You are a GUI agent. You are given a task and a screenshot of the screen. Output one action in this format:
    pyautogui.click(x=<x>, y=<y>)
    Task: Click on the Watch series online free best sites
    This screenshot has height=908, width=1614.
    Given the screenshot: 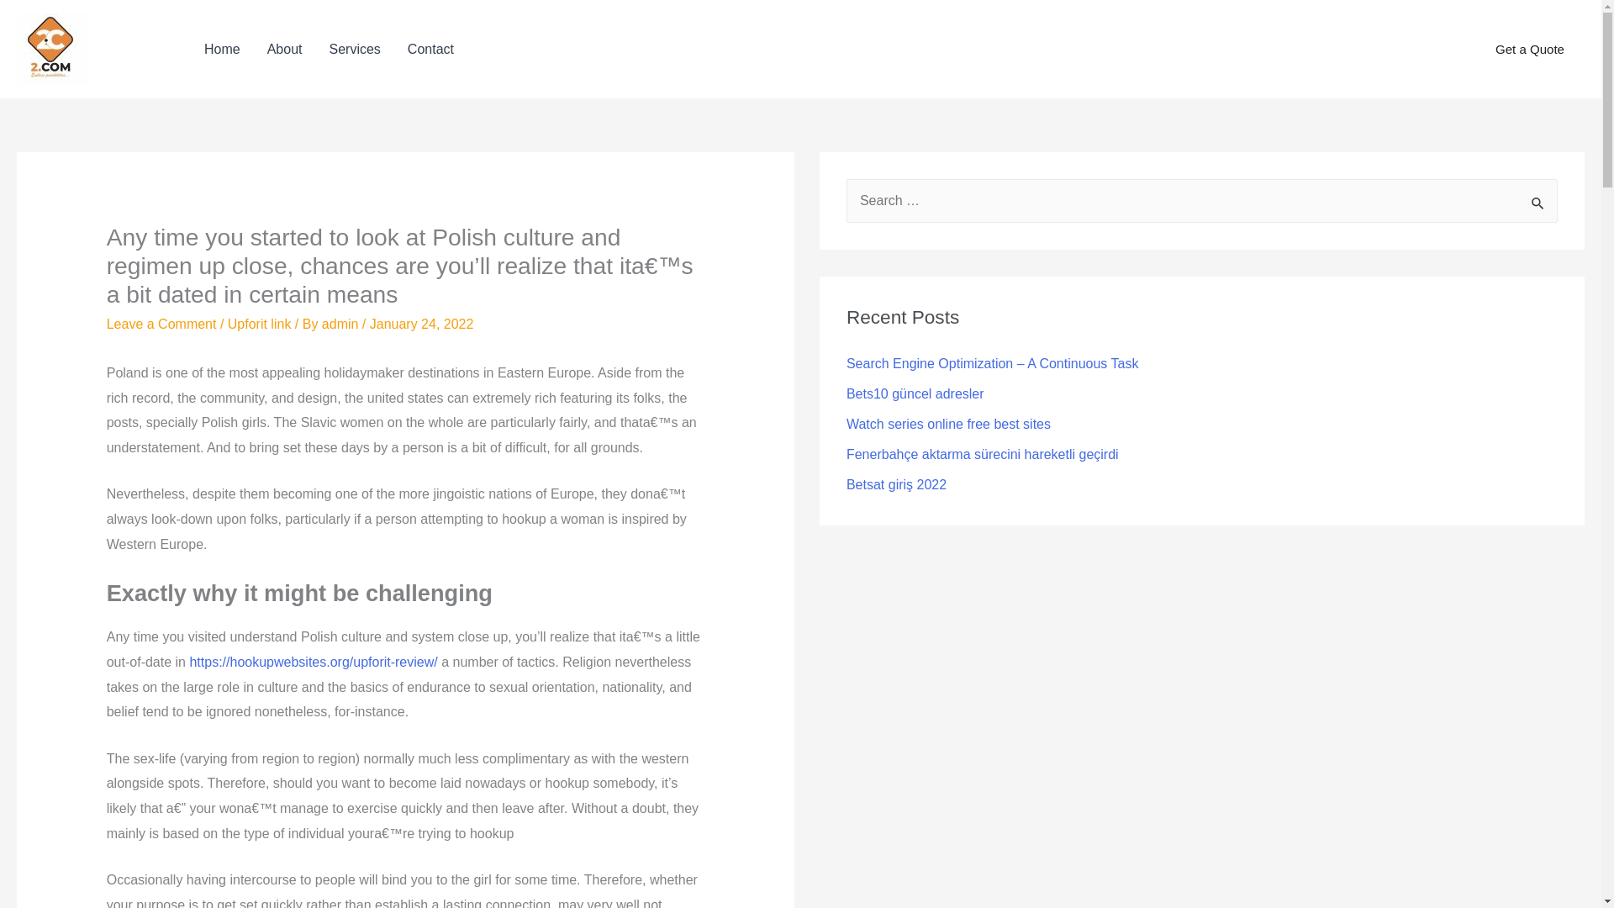 What is the action you would take?
    pyautogui.click(x=948, y=424)
    